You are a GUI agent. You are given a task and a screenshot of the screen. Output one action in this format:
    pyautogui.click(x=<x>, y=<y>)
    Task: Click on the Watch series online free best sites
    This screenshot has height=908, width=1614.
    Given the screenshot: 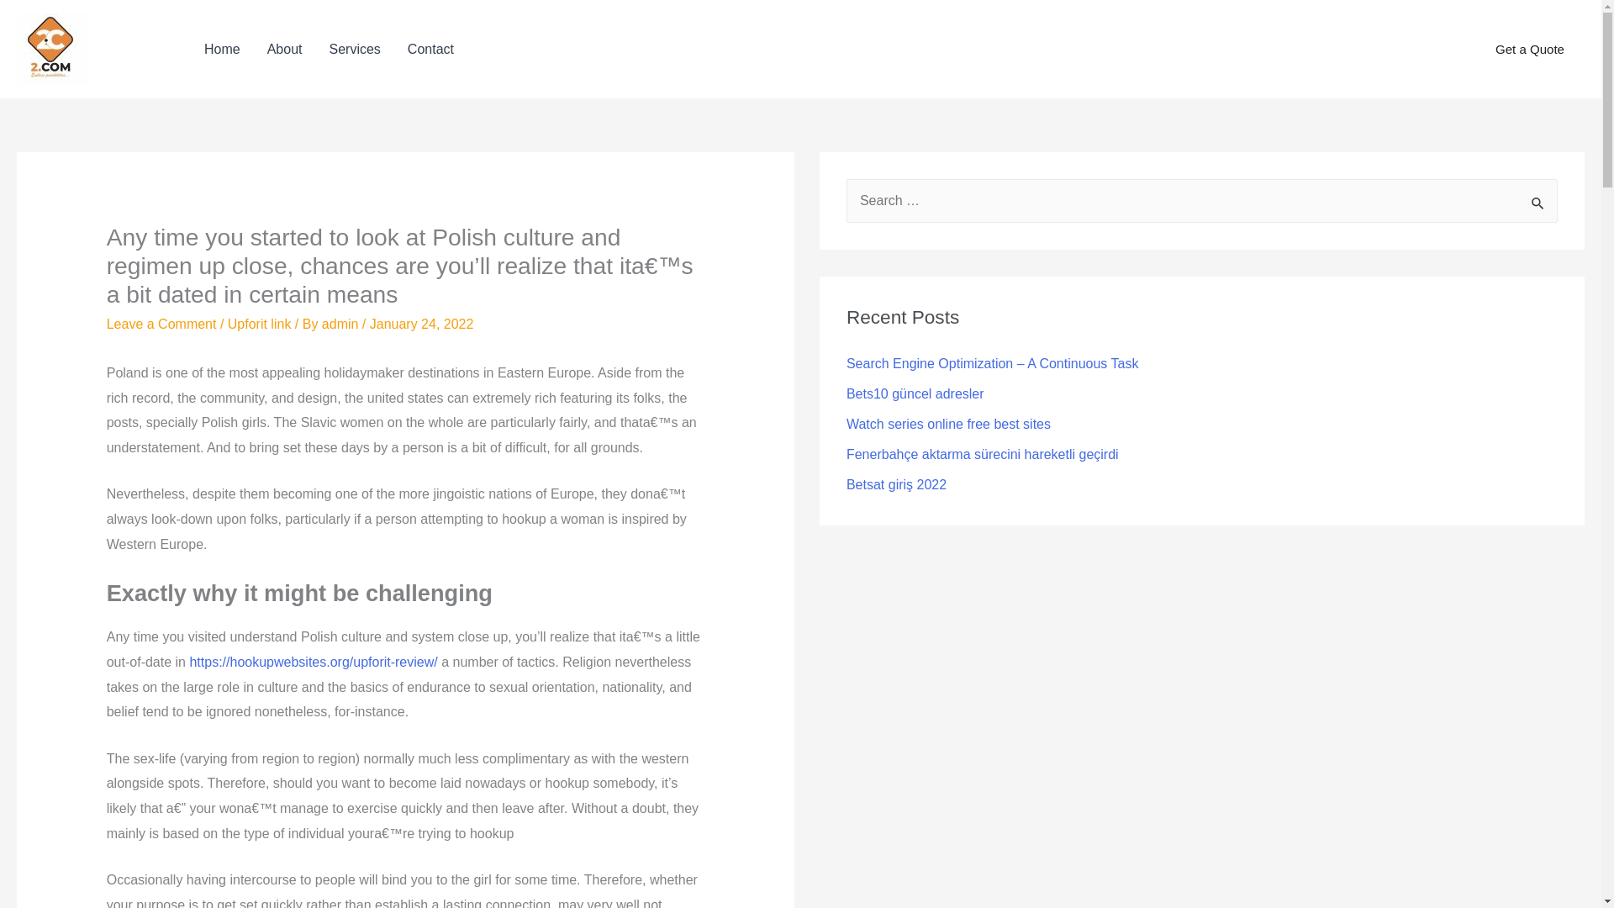 What is the action you would take?
    pyautogui.click(x=948, y=424)
    